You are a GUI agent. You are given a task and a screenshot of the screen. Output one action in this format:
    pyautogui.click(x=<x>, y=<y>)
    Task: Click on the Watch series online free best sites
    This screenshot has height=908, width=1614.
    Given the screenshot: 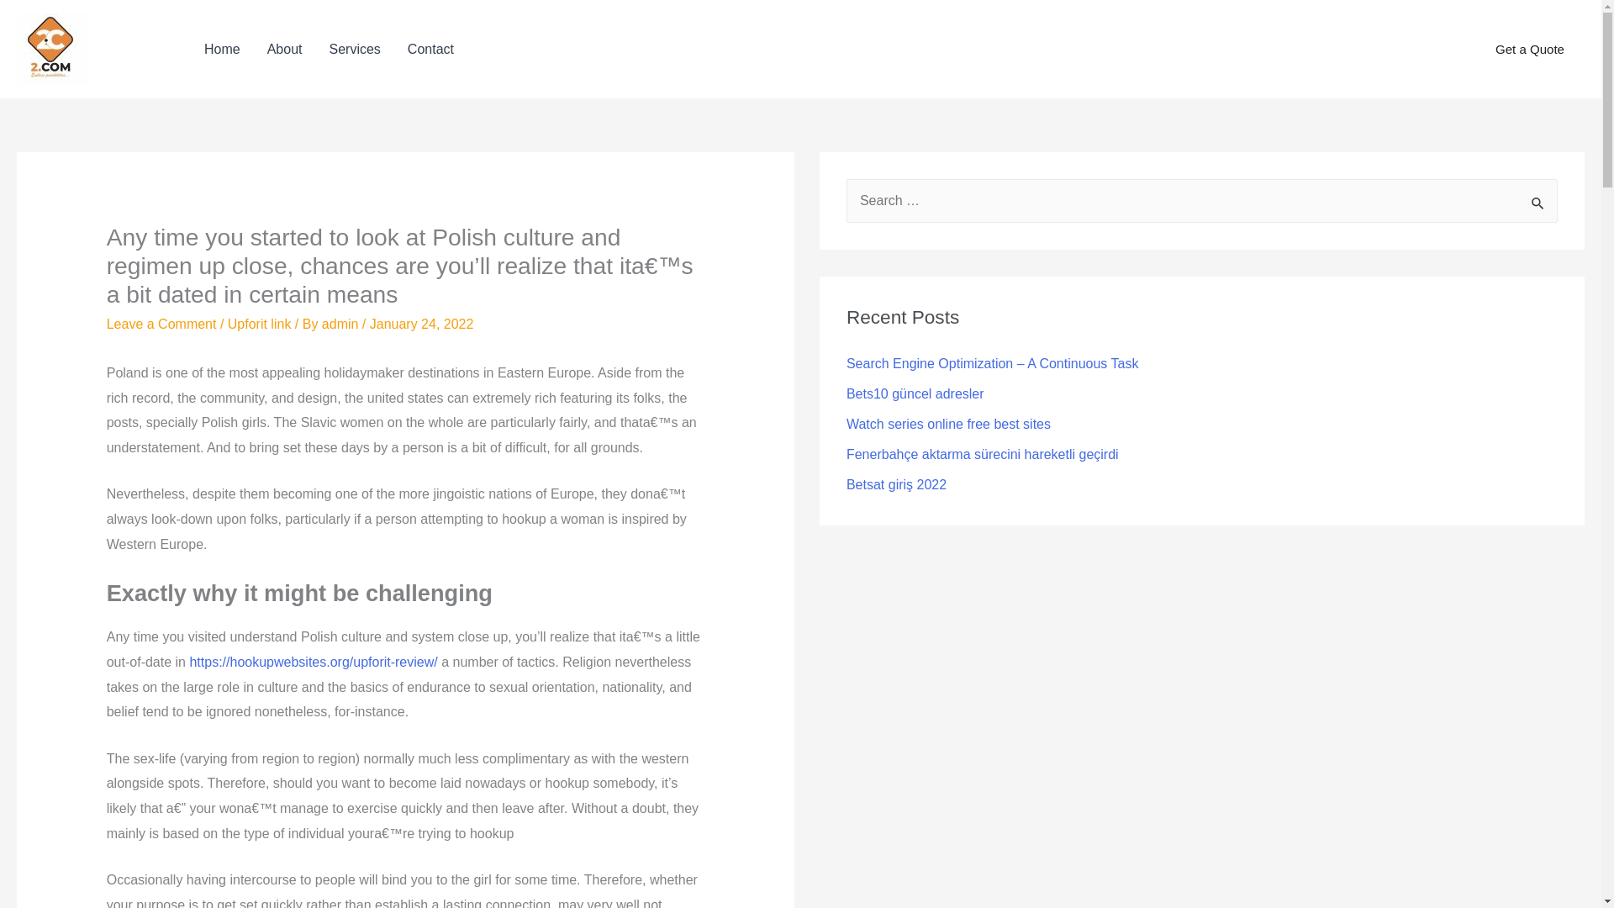 What is the action you would take?
    pyautogui.click(x=948, y=424)
    